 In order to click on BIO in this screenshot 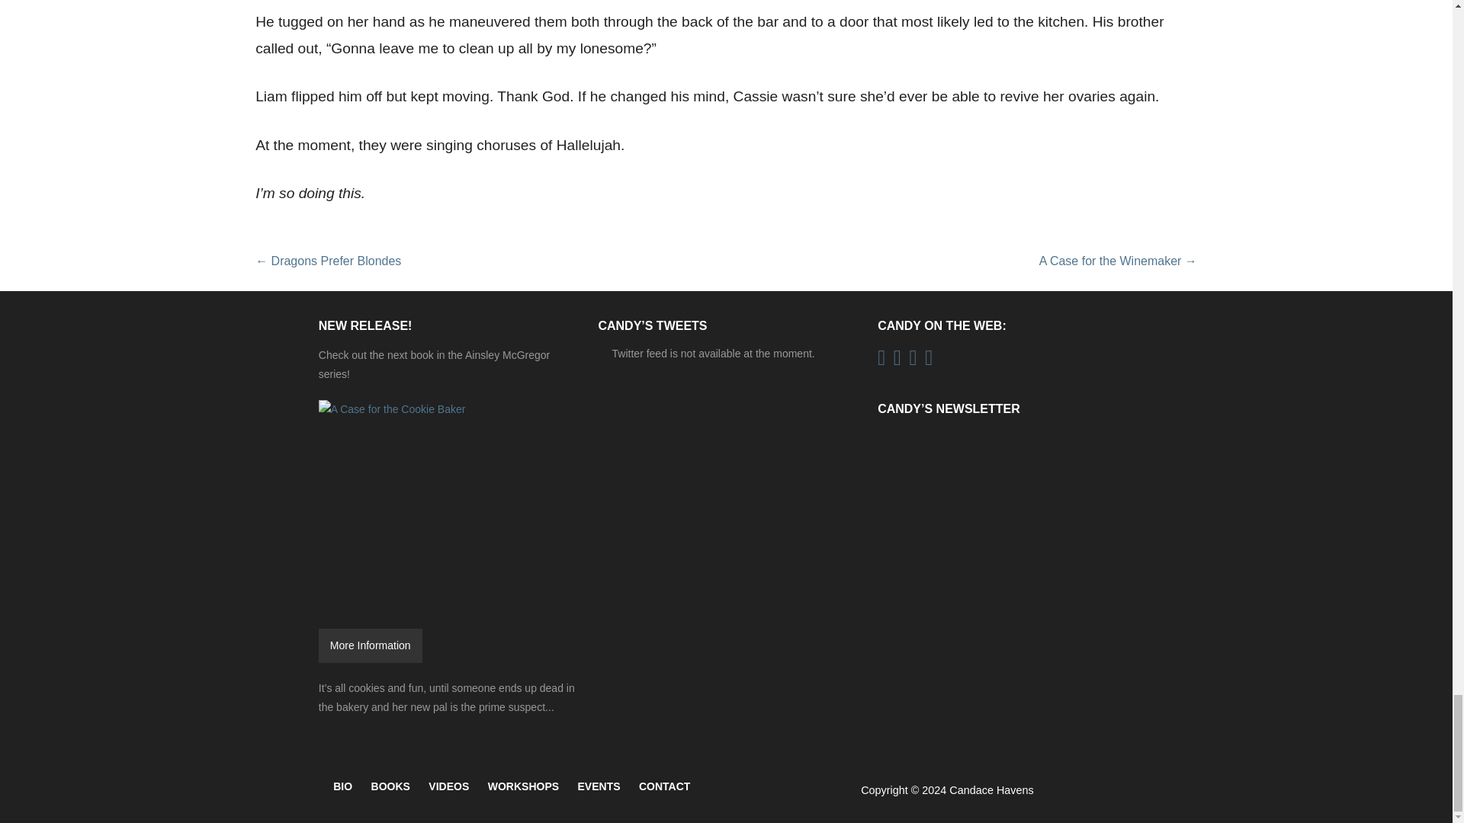, I will do `click(343, 788)`.